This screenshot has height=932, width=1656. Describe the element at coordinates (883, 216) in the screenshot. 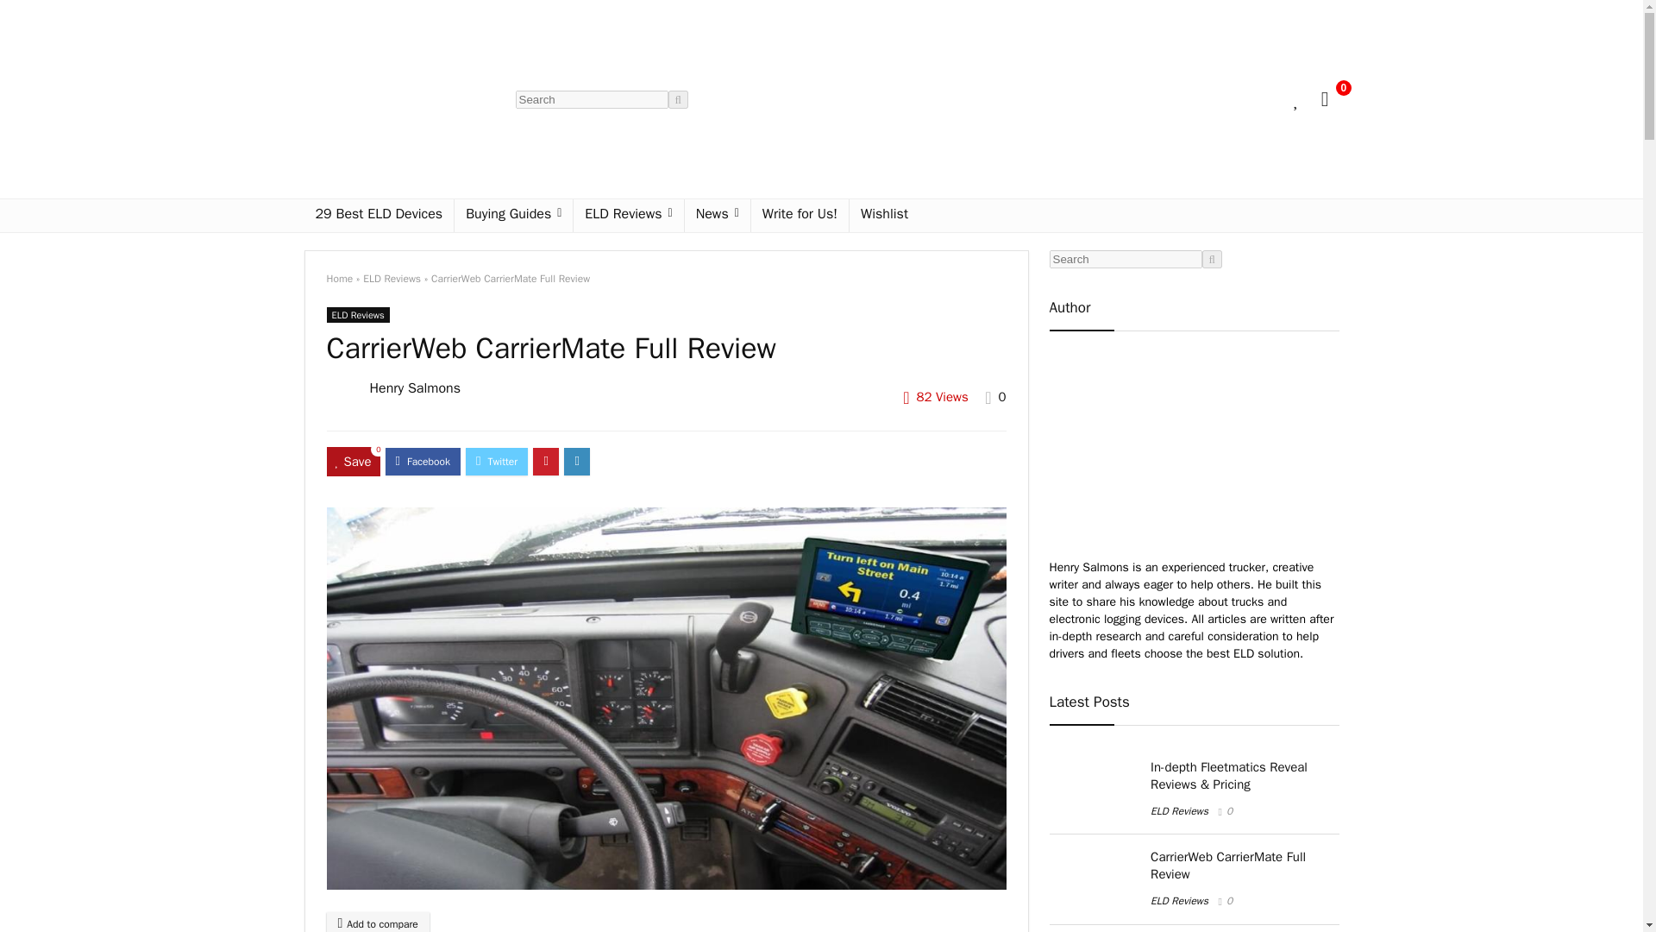

I see `Wishlist` at that location.